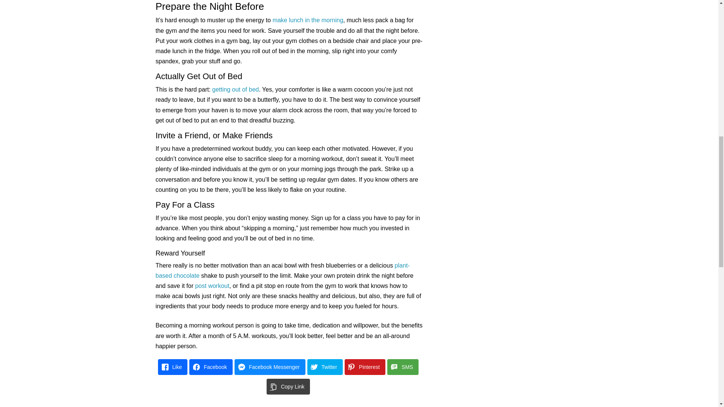 The image size is (724, 407). What do you see at coordinates (288, 387) in the screenshot?
I see `Share on Copy Link` at bounding box center [288, 387].